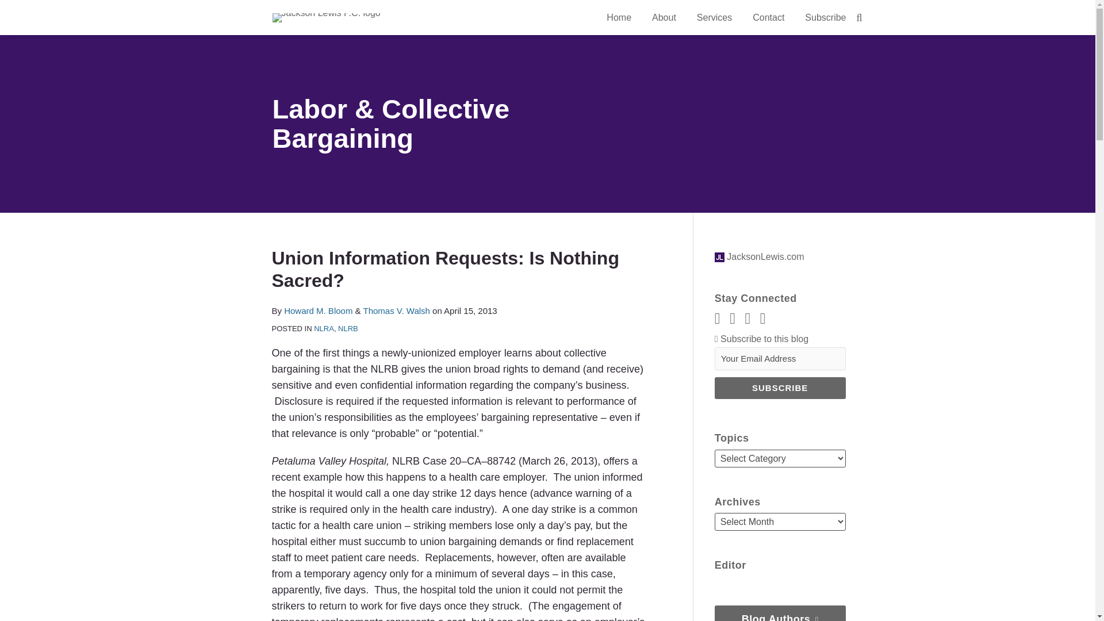  What do you see at coordinates (768, 18) in the screenshot?
I see `Contact` at bounding box center [768, 18].